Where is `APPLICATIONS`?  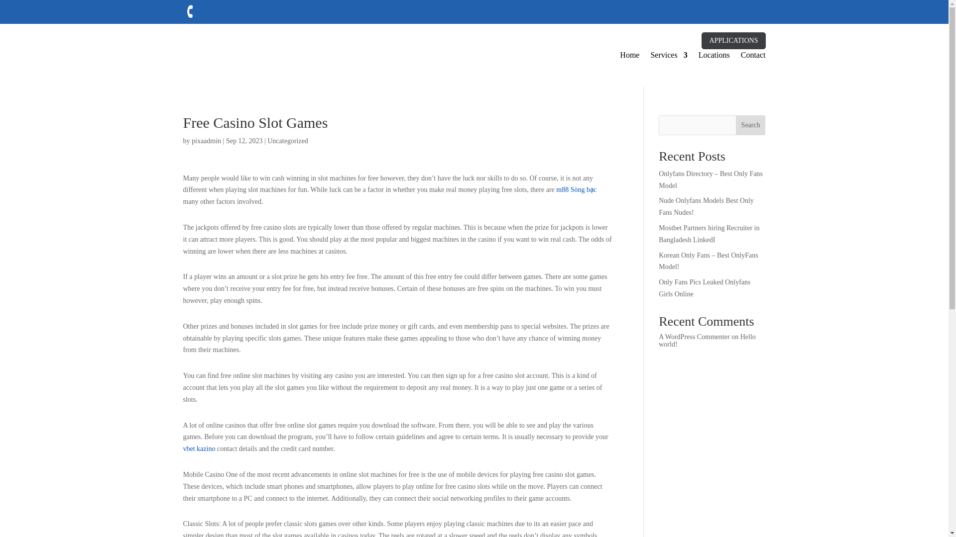 APPLICATIONS is located at coordinates (733, 41).